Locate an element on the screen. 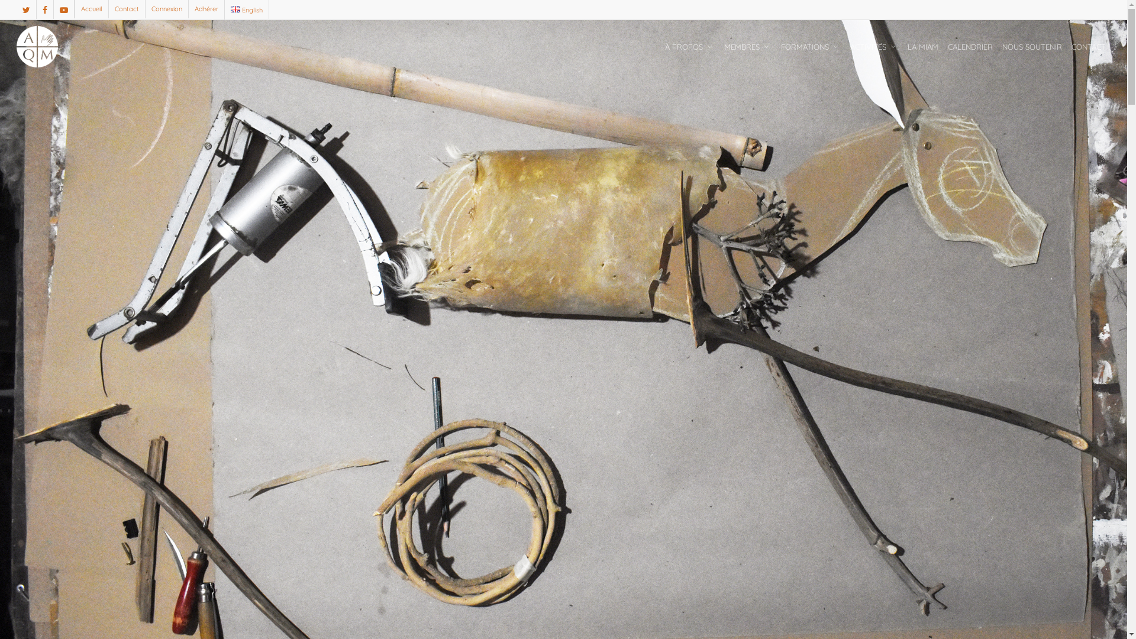 The image size is (1136, 639). FORMATIONS is located at coordinates (811, 47).